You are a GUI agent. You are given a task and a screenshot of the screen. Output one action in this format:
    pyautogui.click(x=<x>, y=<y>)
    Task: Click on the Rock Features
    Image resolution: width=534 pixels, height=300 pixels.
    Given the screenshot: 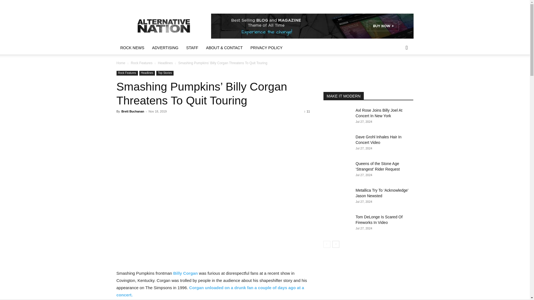 What is the action you would take?
    pyautogui.click(x=127, y=73)
    